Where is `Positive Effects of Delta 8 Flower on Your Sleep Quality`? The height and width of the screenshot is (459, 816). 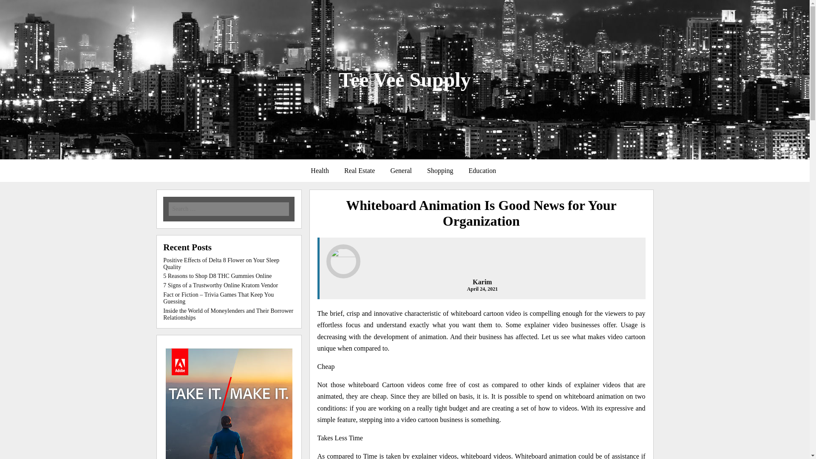 Positive Effects of Delta 8 Flower on Your Sleep Quality is located at coordinates (221, 263).